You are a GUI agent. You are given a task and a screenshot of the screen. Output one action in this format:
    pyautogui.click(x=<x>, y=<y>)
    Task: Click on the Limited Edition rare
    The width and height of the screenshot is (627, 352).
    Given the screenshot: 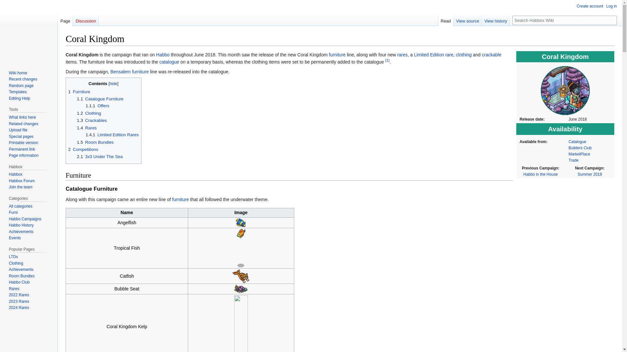 What is the action you would take?
    pyautogui.click(x=434, y=55)
    